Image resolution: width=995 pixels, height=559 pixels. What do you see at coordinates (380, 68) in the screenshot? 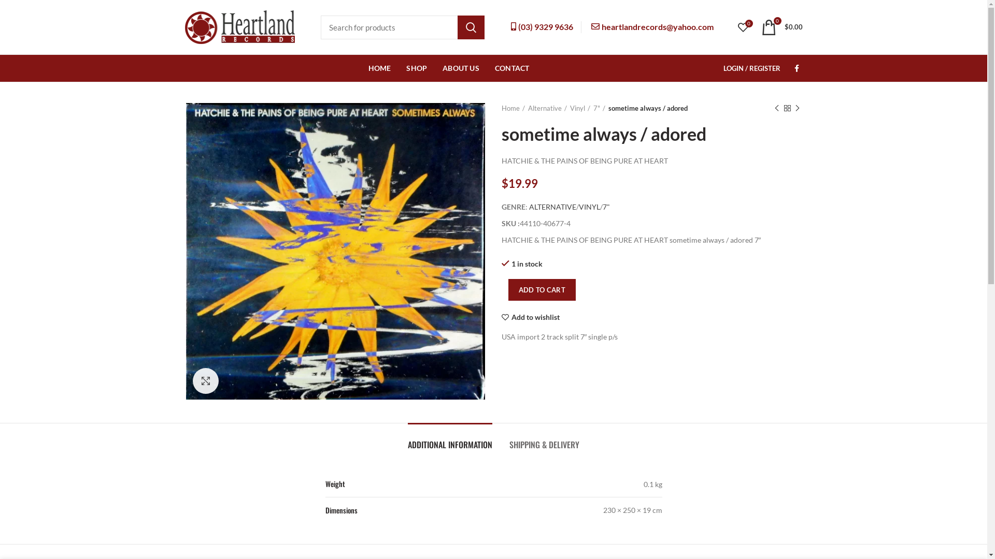
I see `HOME` at bounding box center [380, 68].